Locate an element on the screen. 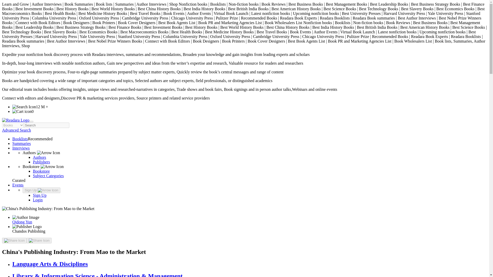  Events is located at coordinates (18, 185).